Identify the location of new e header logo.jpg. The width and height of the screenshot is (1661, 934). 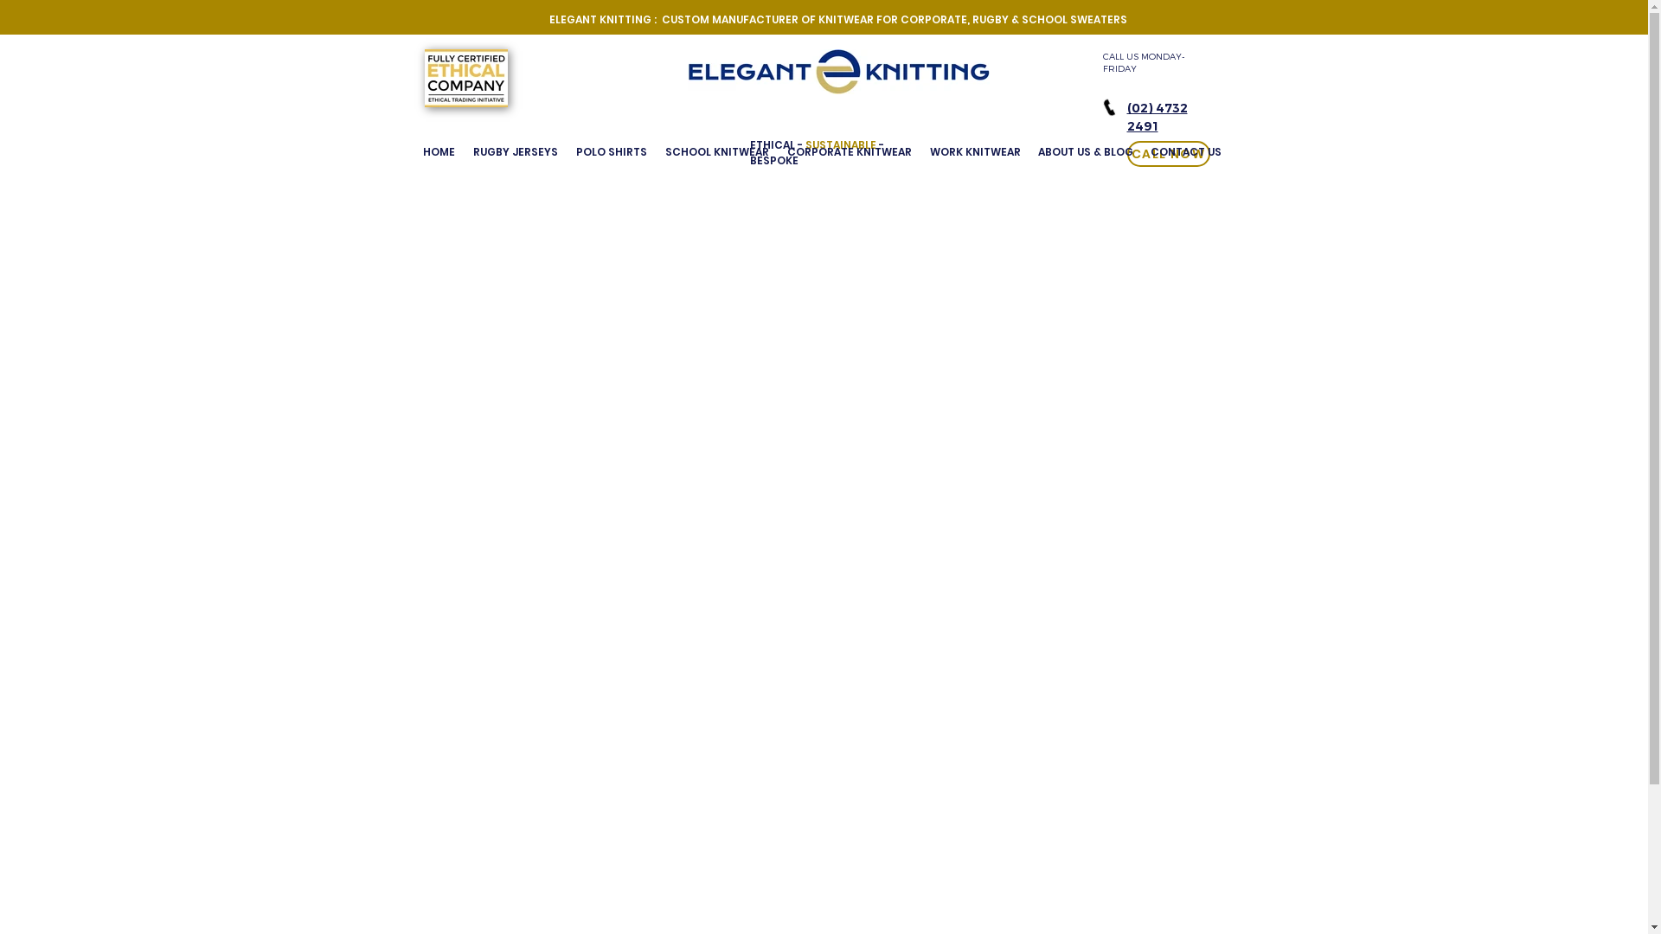
(837, 72).